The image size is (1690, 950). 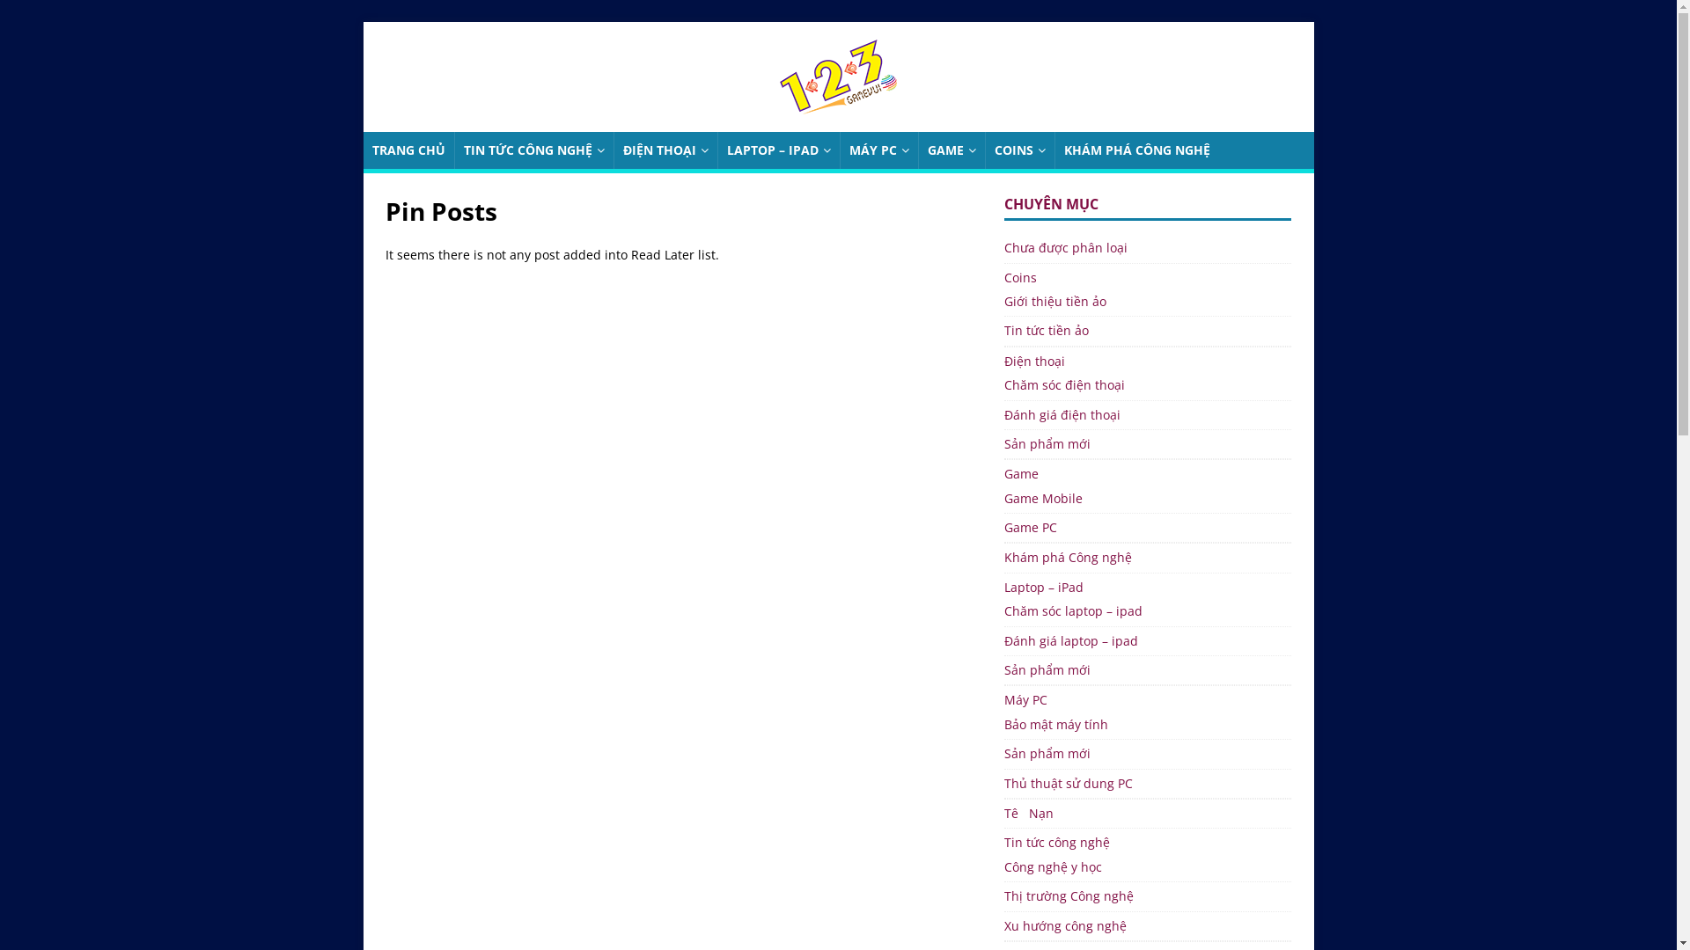 I want to click on GAME, so click(x=951, y=150).